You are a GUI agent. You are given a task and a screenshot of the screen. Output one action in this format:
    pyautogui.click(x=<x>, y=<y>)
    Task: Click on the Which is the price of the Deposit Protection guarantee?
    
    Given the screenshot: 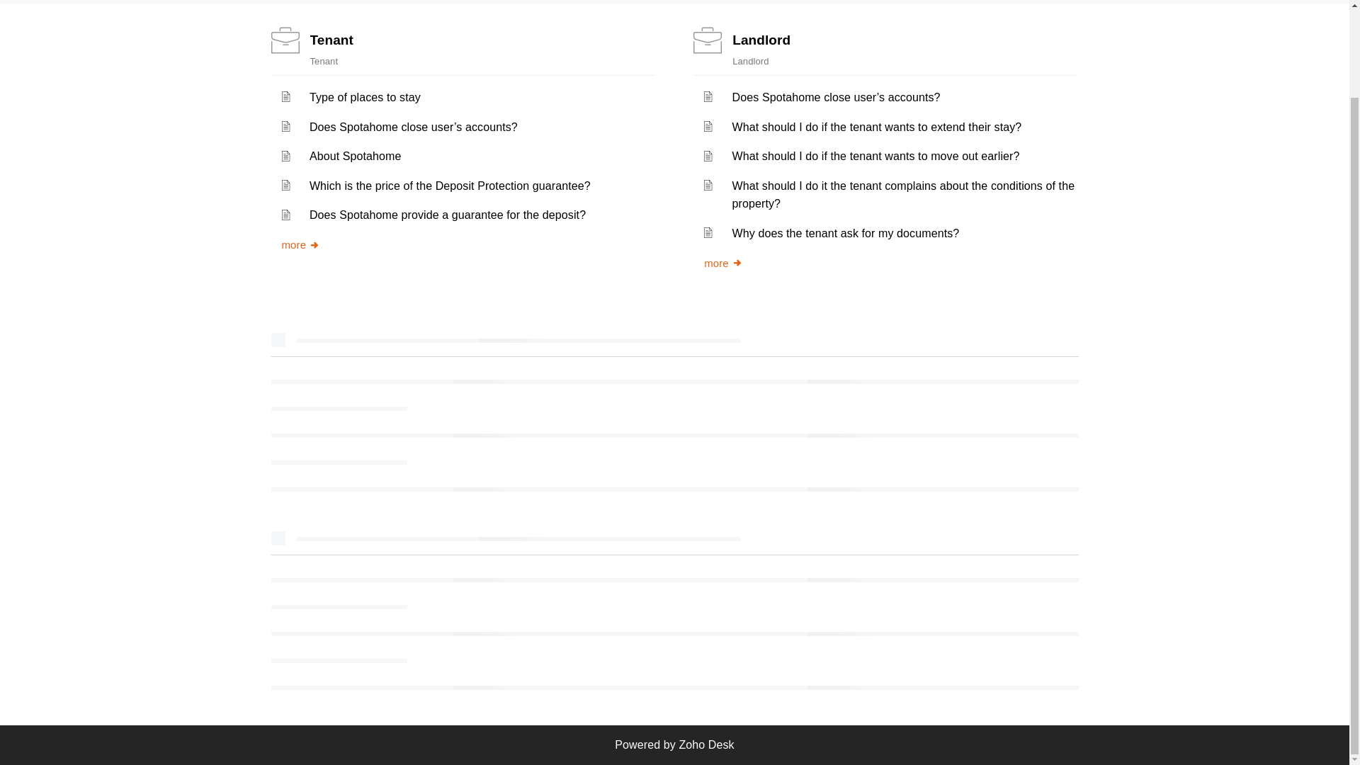 What is the action you would take?
    pyautogui.click(x=450, y=186)
    